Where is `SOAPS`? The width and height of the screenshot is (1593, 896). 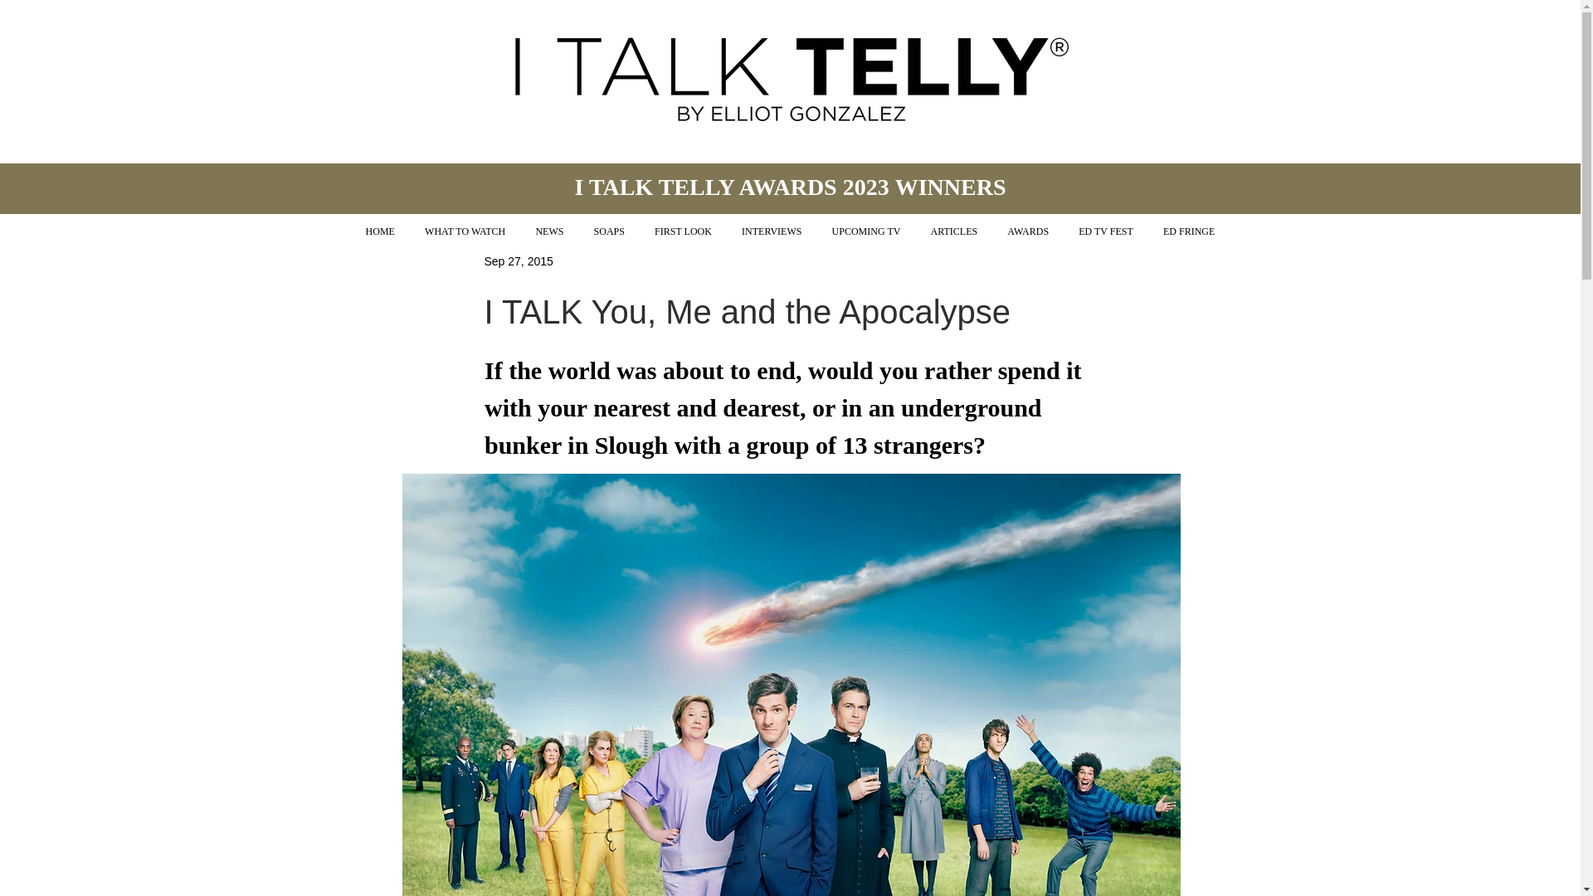 SOAPS is located at coordinates (608, 232).